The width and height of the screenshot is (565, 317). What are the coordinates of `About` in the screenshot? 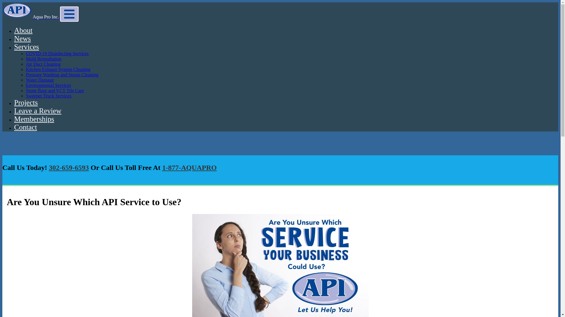 It's located at (23, 30).